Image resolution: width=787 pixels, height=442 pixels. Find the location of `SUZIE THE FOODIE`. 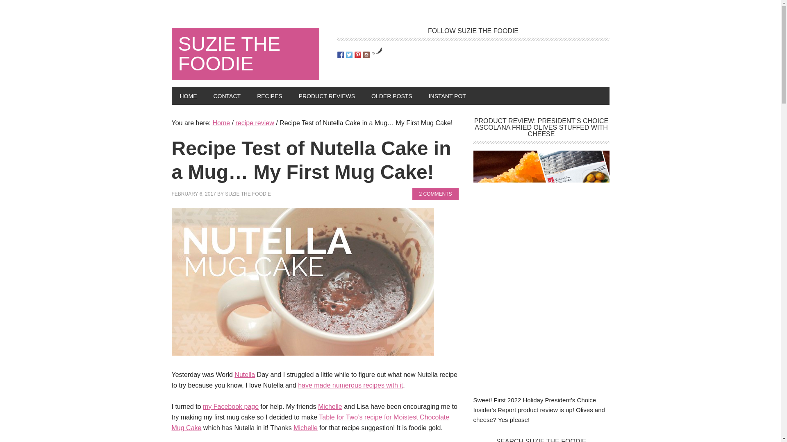

SUZIE THE FOODIE is located at coordinates (248, 194).